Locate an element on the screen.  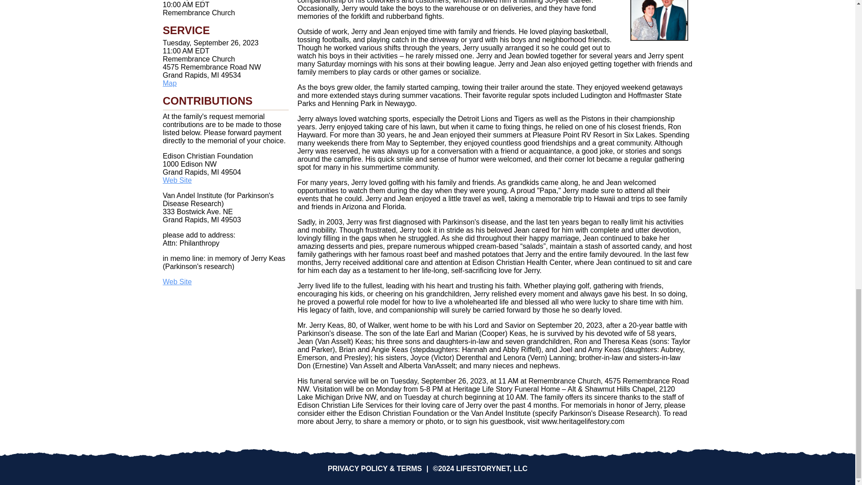
Jerry Keas picture 4 is located at coordinates (659, 20).